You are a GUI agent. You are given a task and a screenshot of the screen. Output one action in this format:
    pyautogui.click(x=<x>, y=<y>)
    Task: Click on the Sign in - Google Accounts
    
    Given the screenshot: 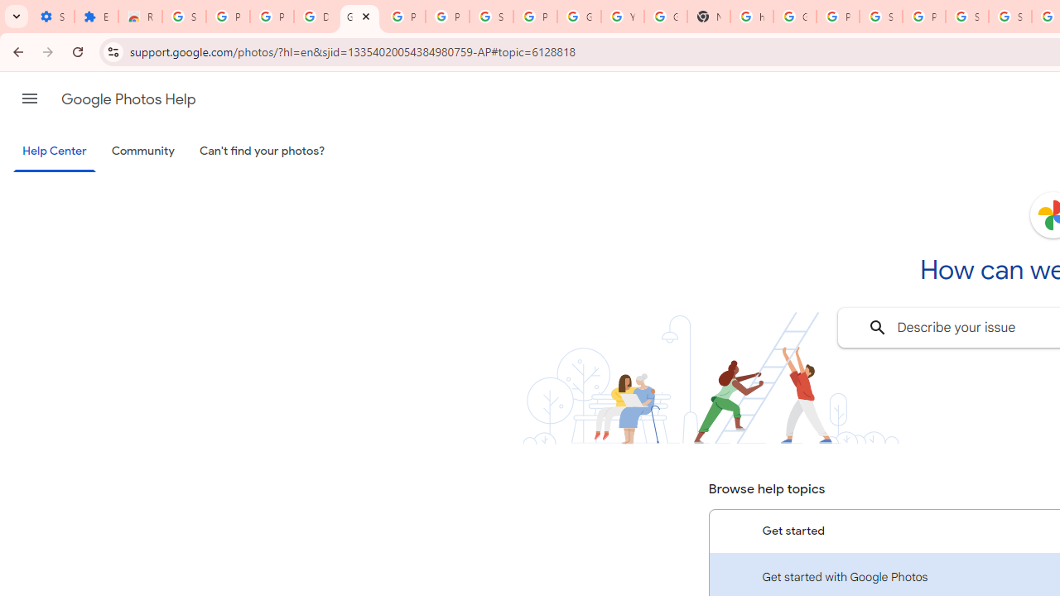 What is the action you would take?
    pyautogui.click(x=491, y=17)
    